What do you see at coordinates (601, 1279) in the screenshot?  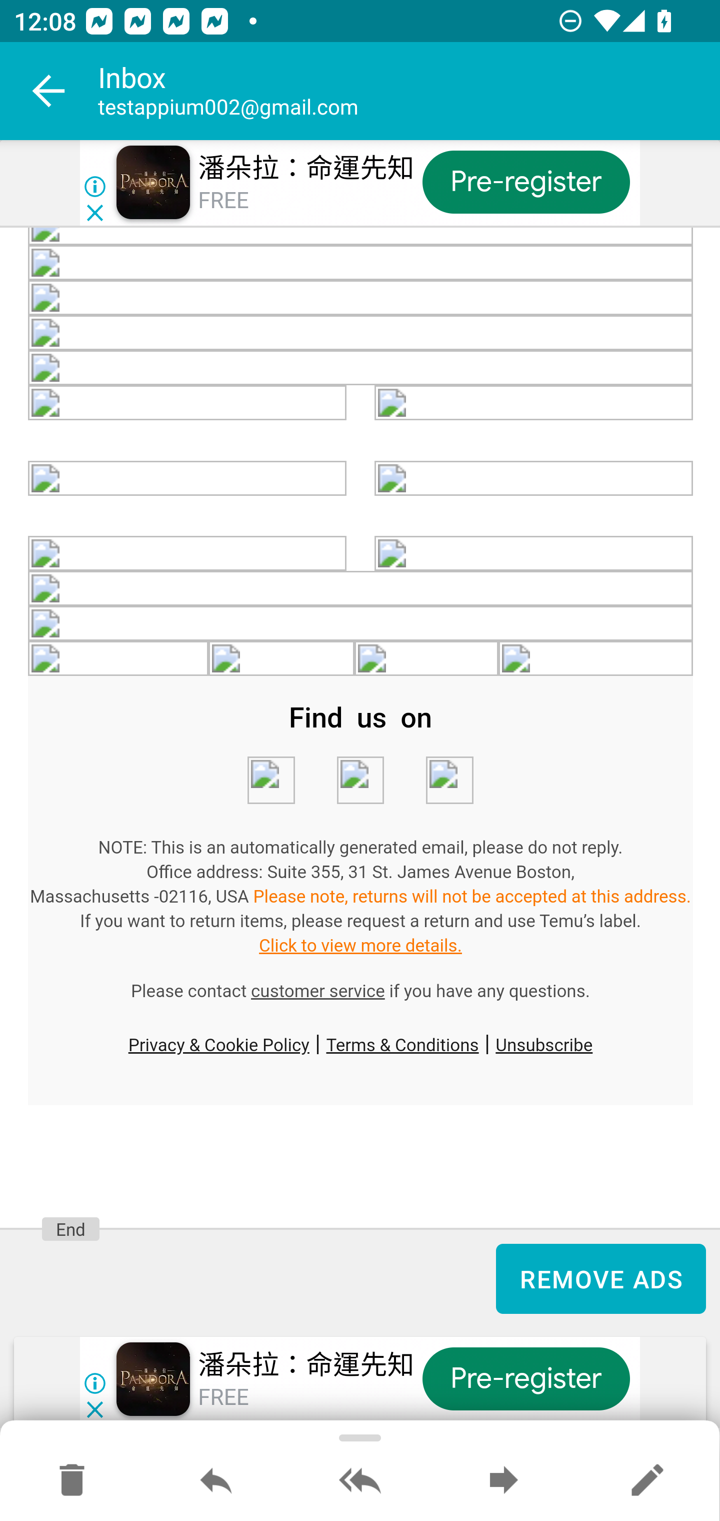 I see `REMOVE ADS` at bounding box center [601, 1279].